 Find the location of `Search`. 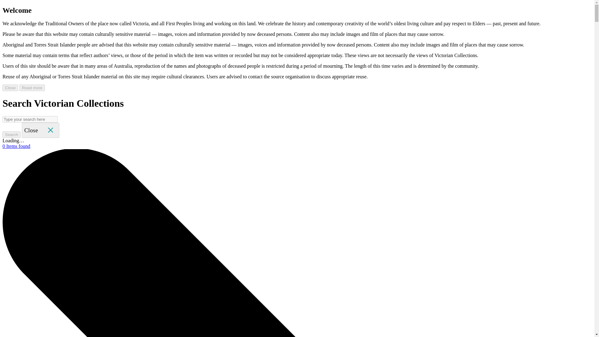

Search is located at coordinates (11, 134).